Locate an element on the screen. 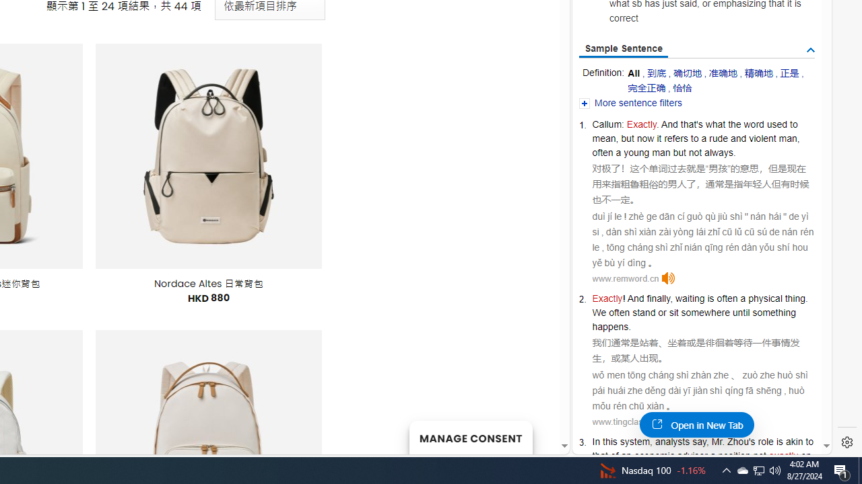  the is located at coordinates (734, 124).